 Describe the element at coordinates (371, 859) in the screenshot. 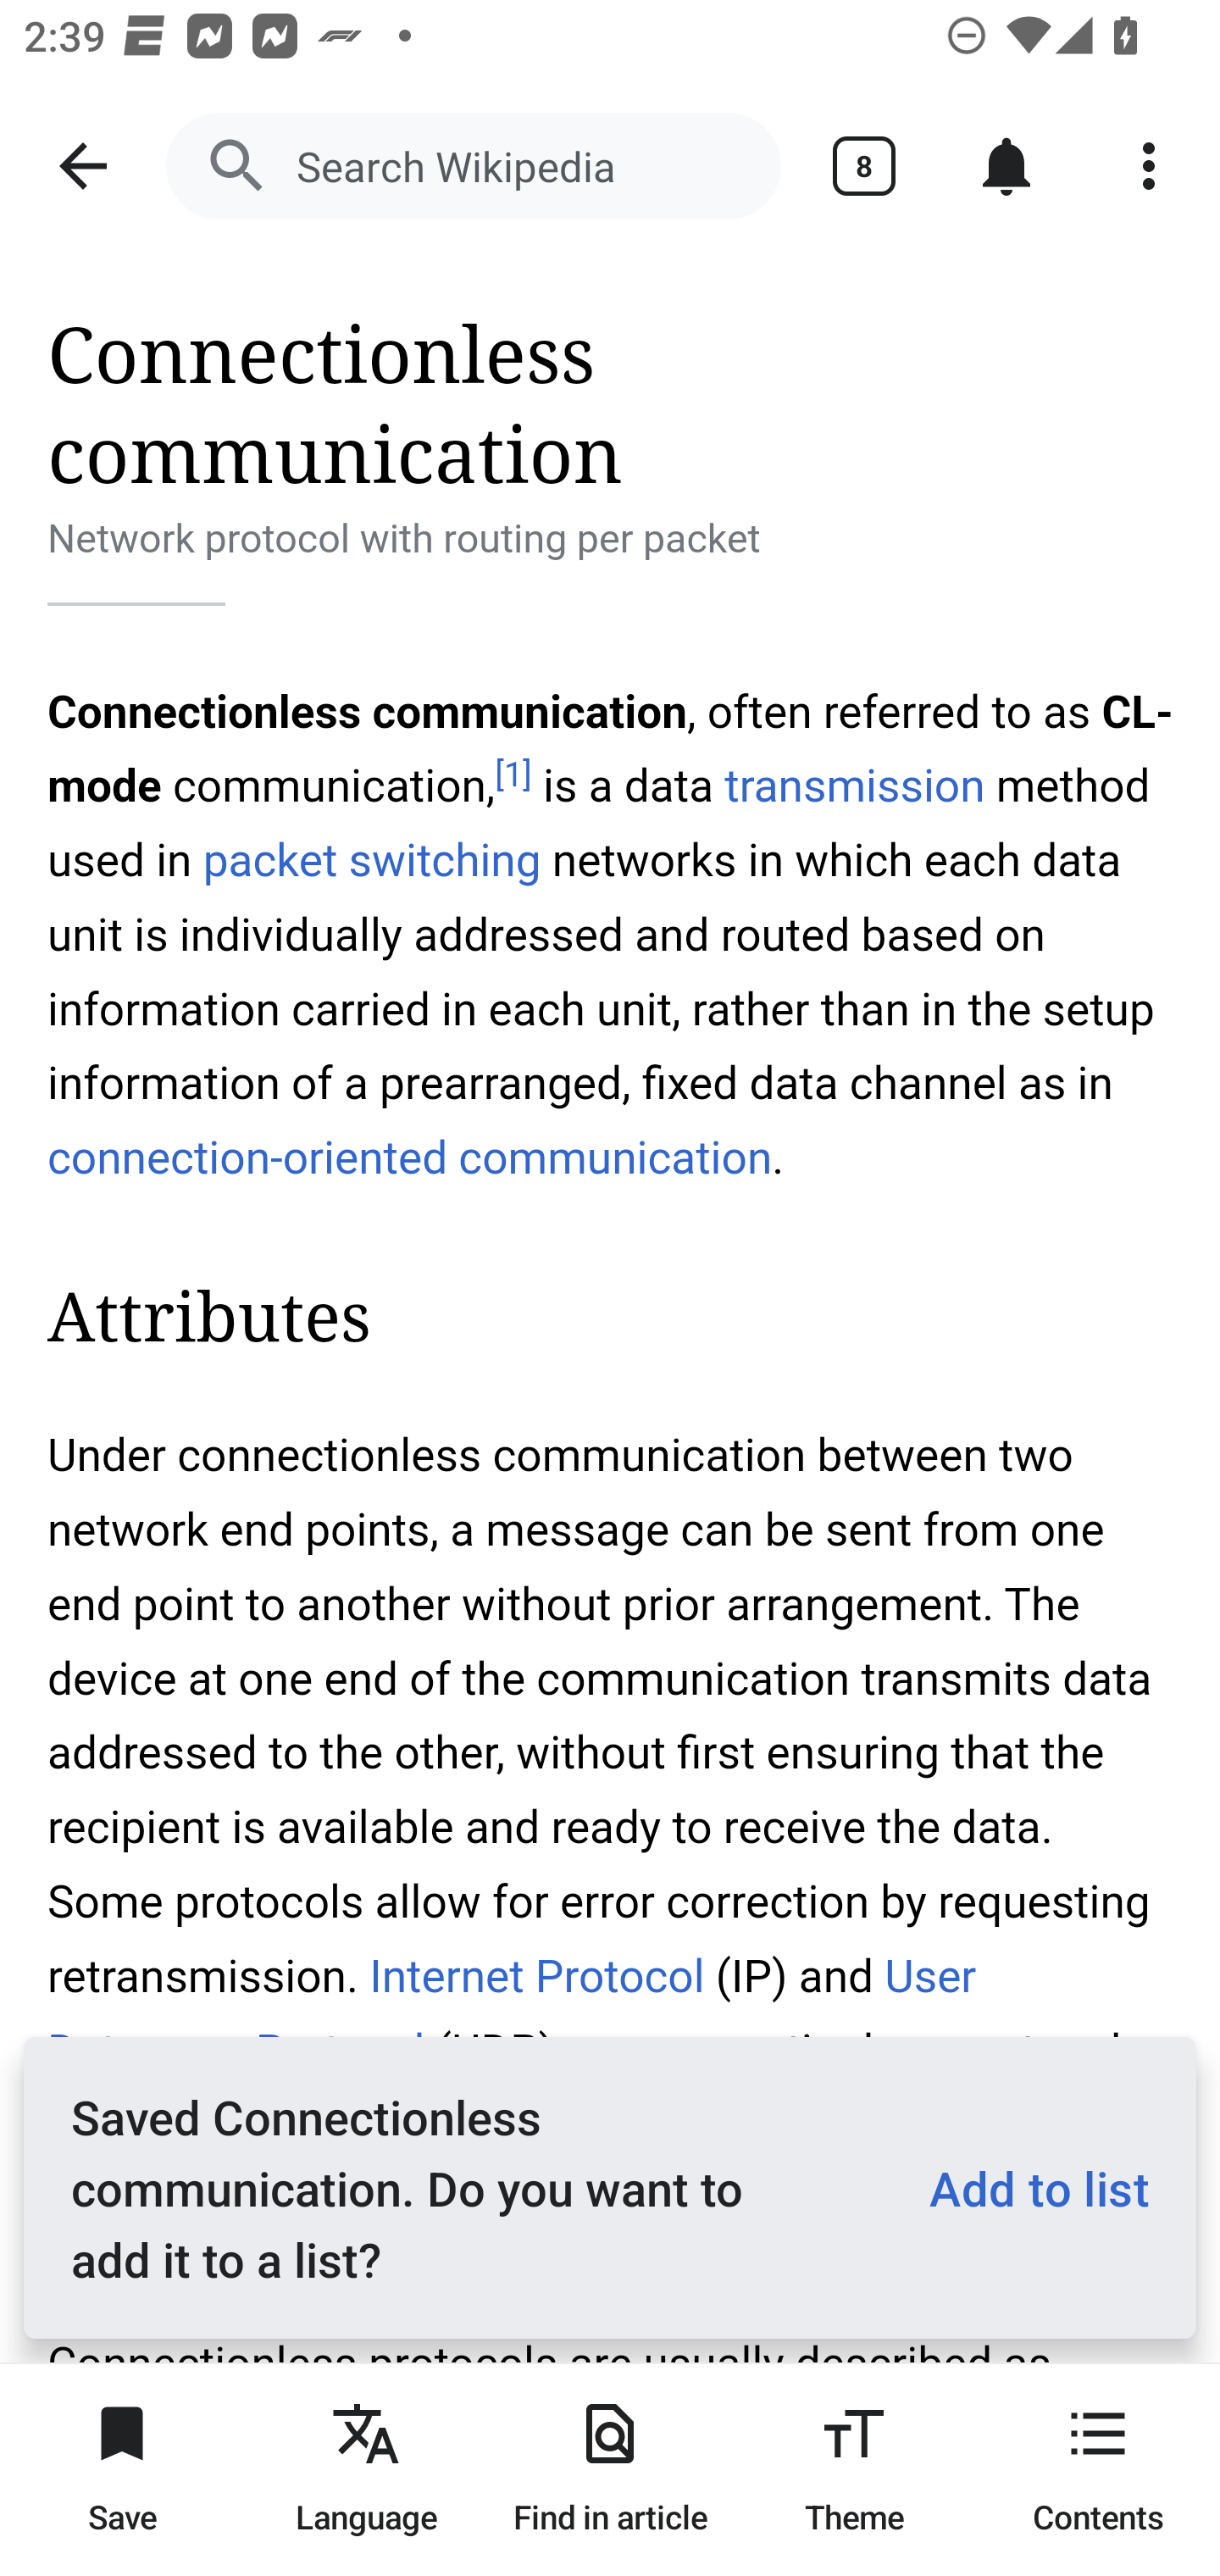

I see `packet switching` at that location.